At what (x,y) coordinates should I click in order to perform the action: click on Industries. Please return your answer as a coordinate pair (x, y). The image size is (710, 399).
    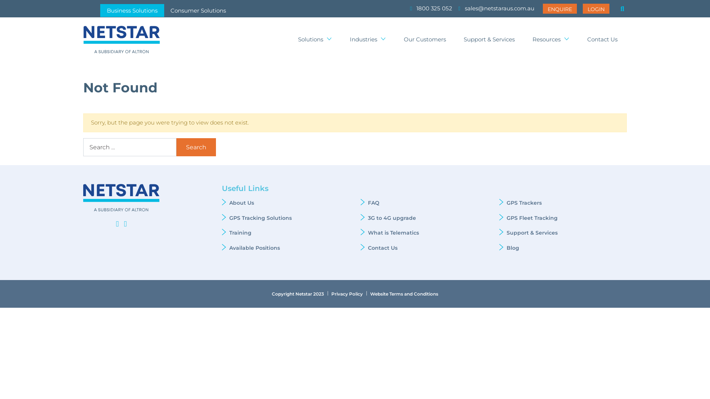
    Looking at the image, I should click on (368, 40).